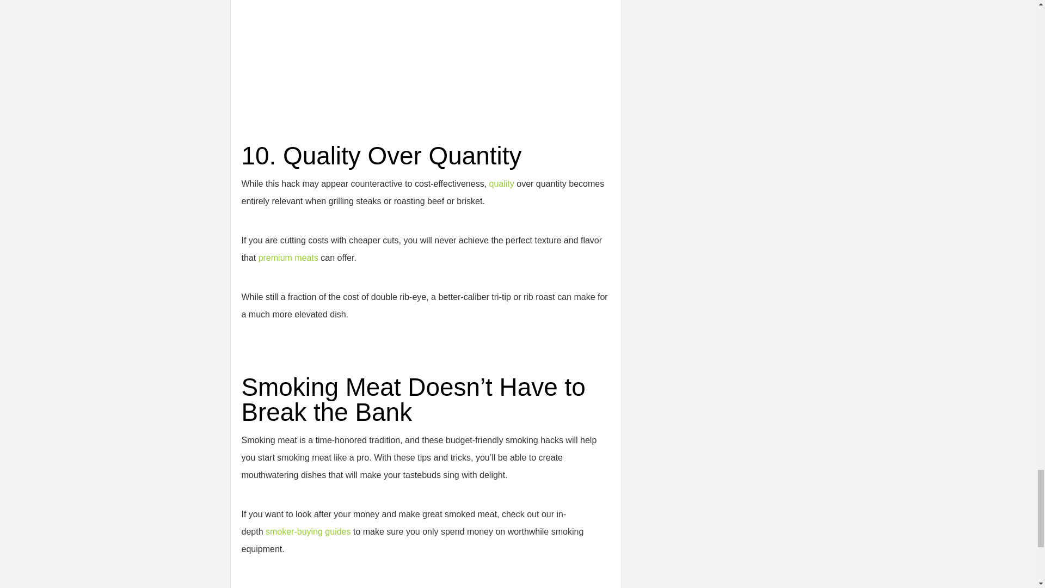  I want to click on premium meats, so click(288, 258).